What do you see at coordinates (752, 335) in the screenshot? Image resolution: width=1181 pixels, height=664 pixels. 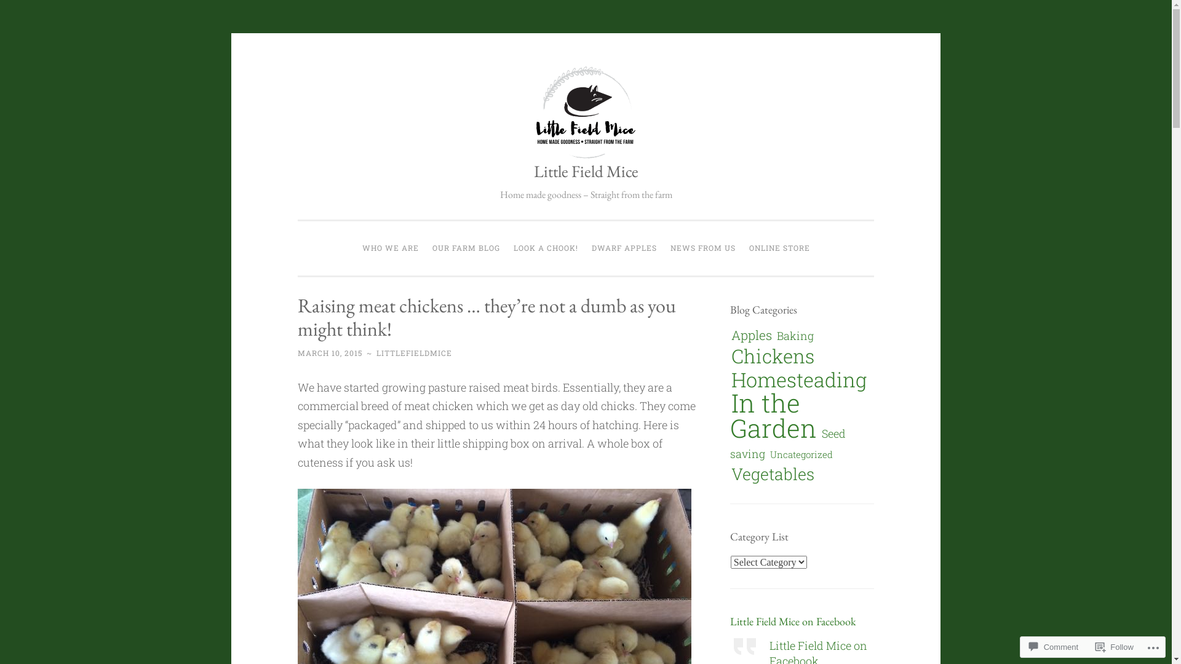 I see `Apples` at bounding box center [752, 335].